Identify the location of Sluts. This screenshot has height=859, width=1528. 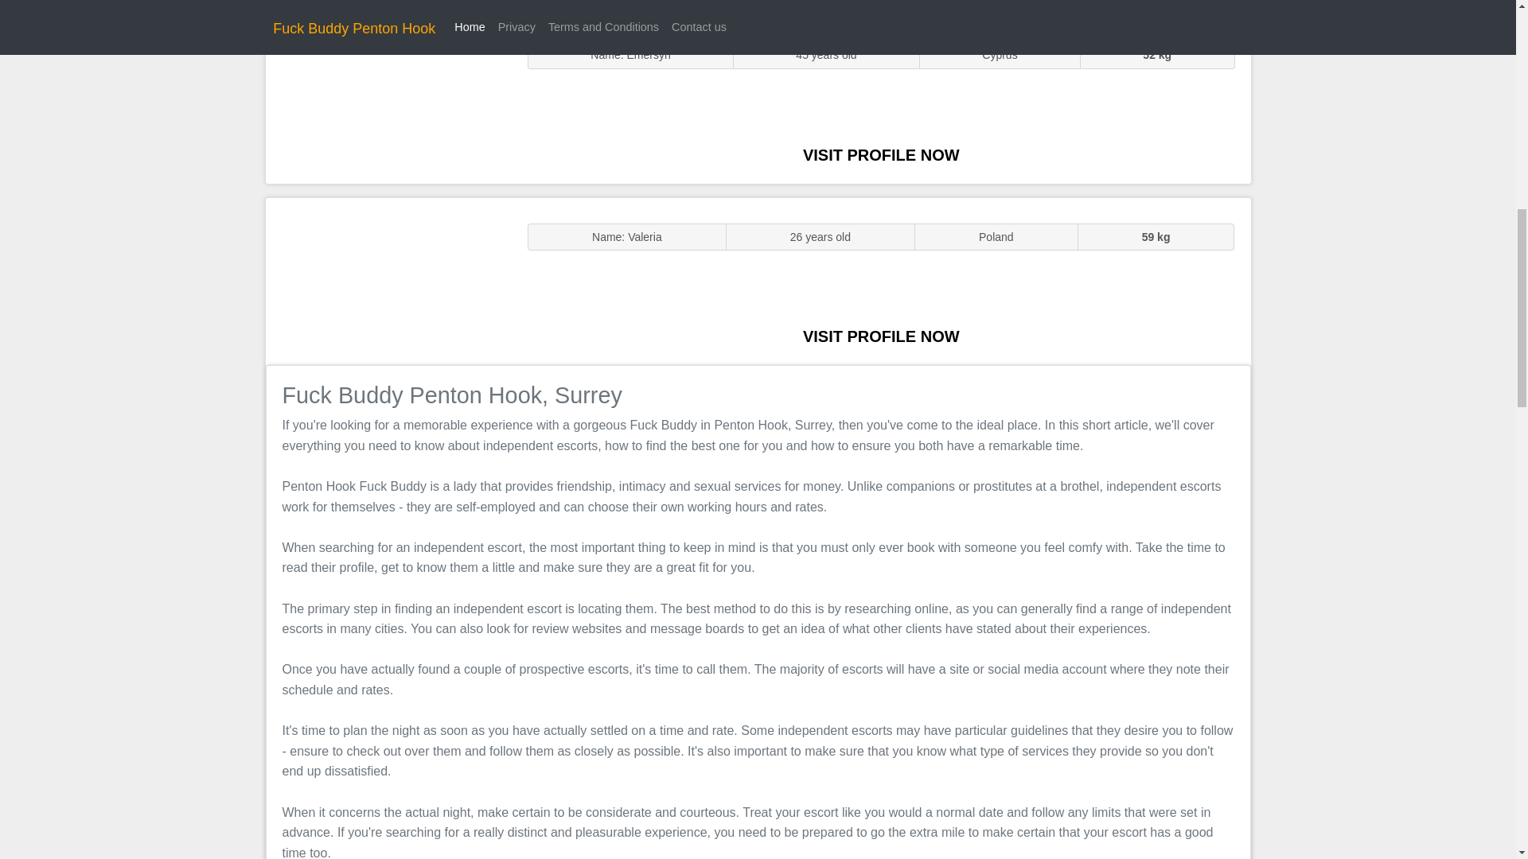
(388, 99).